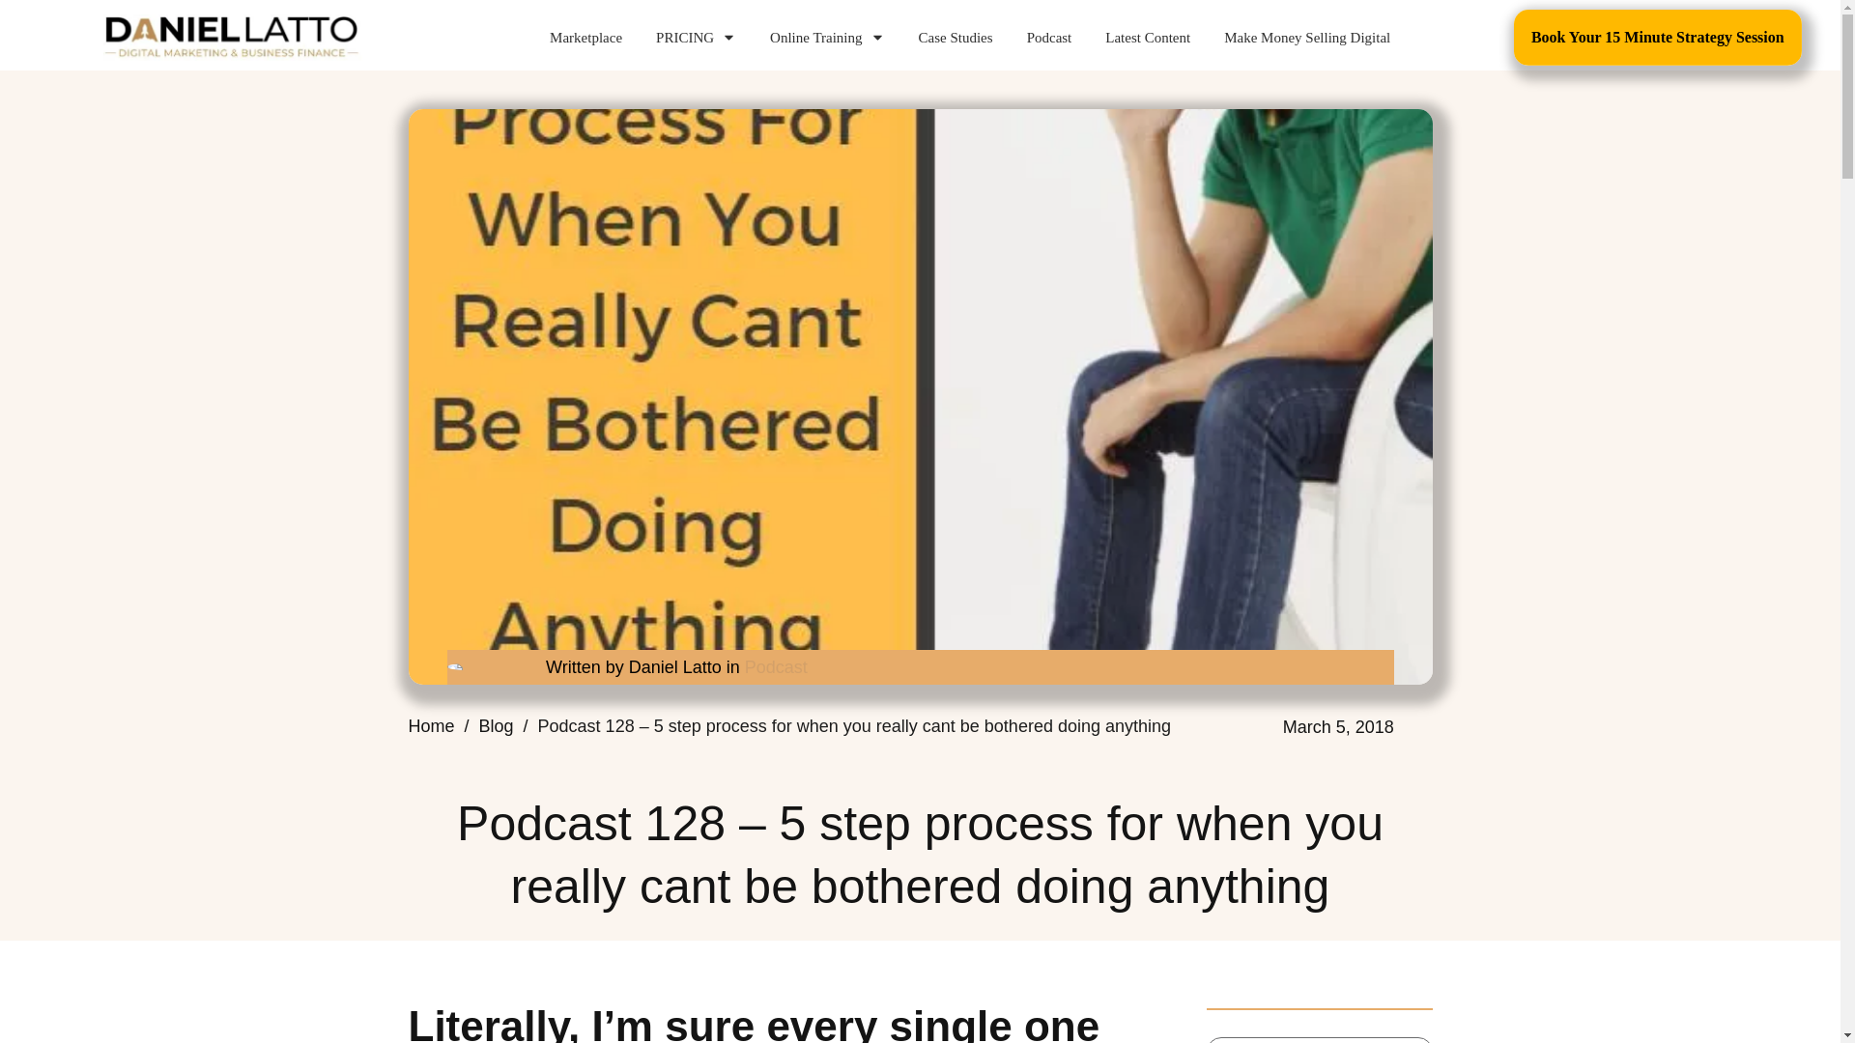 The width and height of the screenshot is (1855, 1043). Describe the element at coordinates (955, 37) in the screenshot. I see `Case Studies` at that location.